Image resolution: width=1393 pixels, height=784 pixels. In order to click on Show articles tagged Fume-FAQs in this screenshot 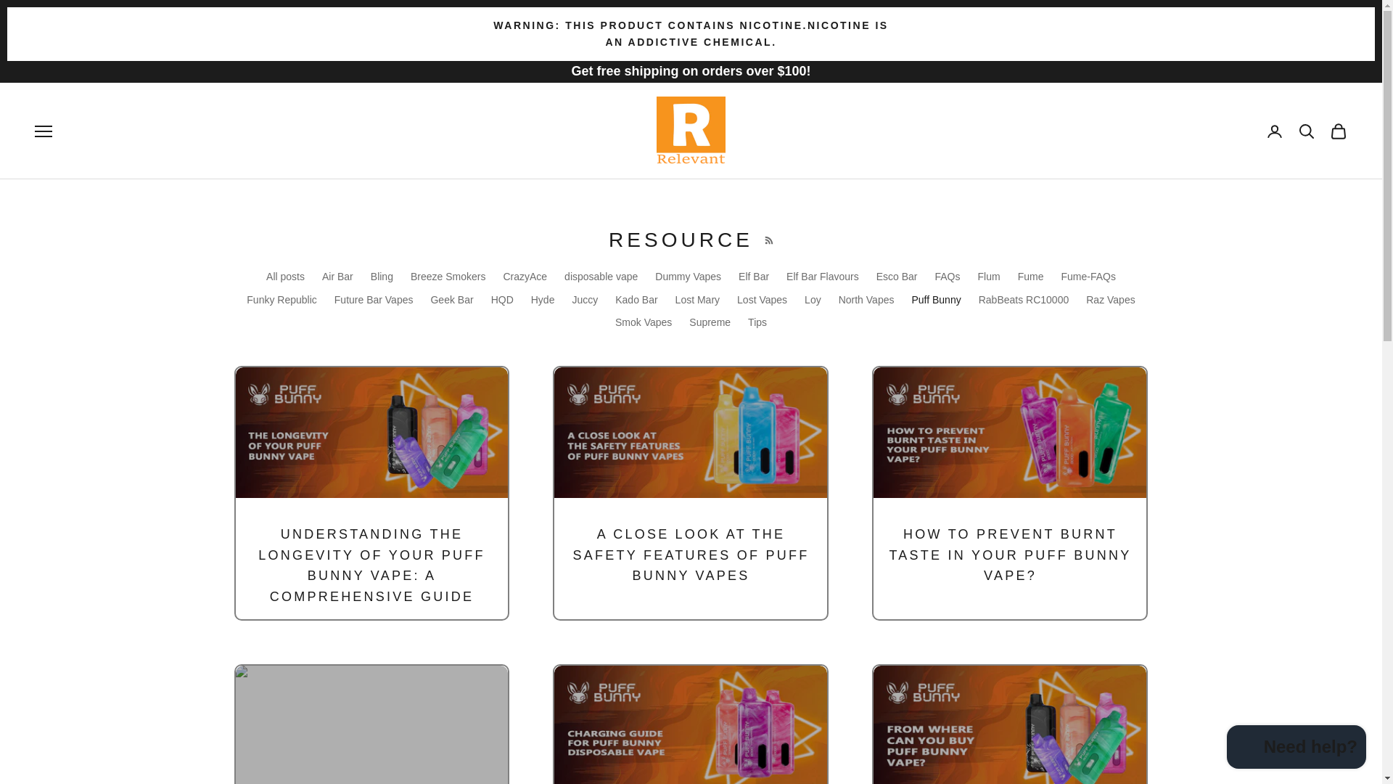, I will do `click(1088, 276)`.